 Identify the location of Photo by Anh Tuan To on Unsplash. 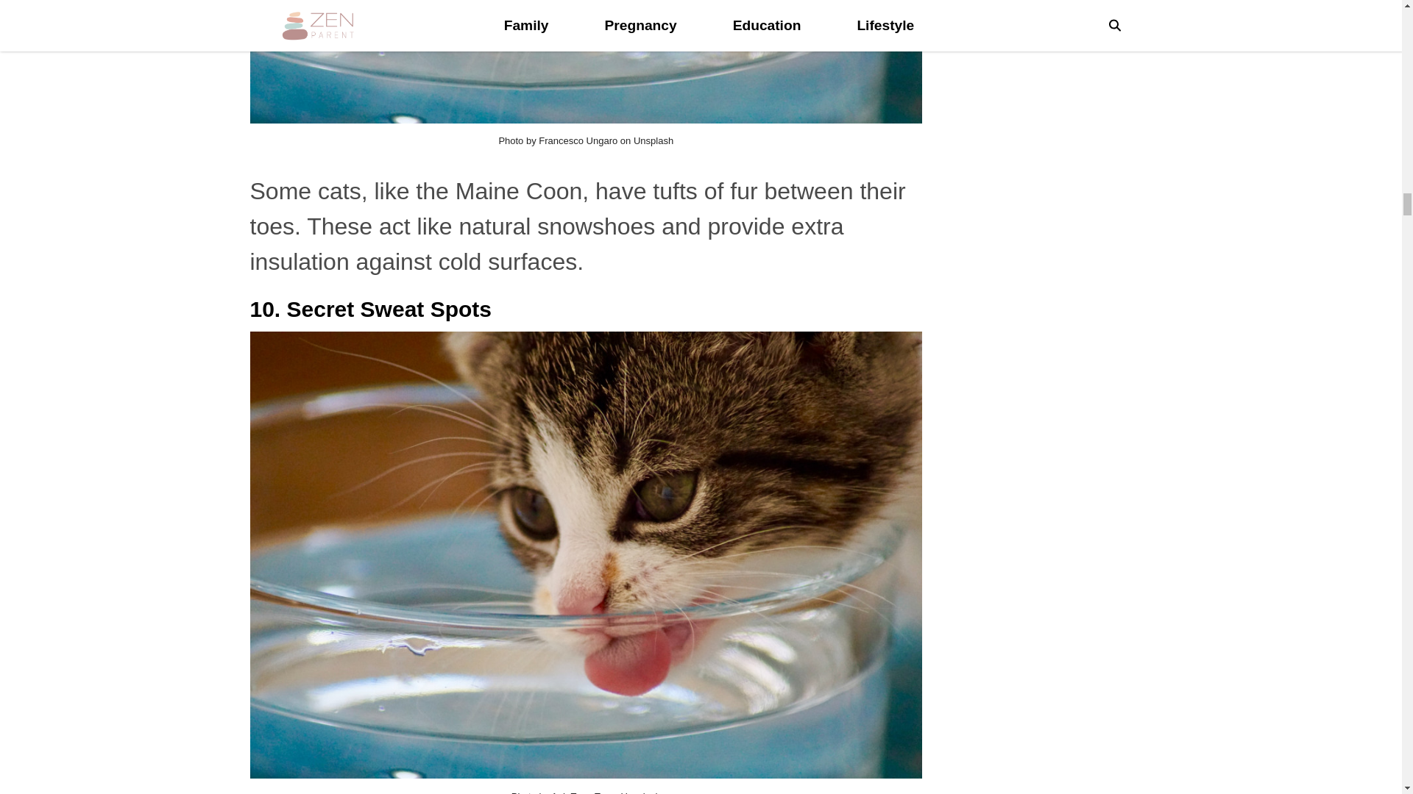
(586, 793).